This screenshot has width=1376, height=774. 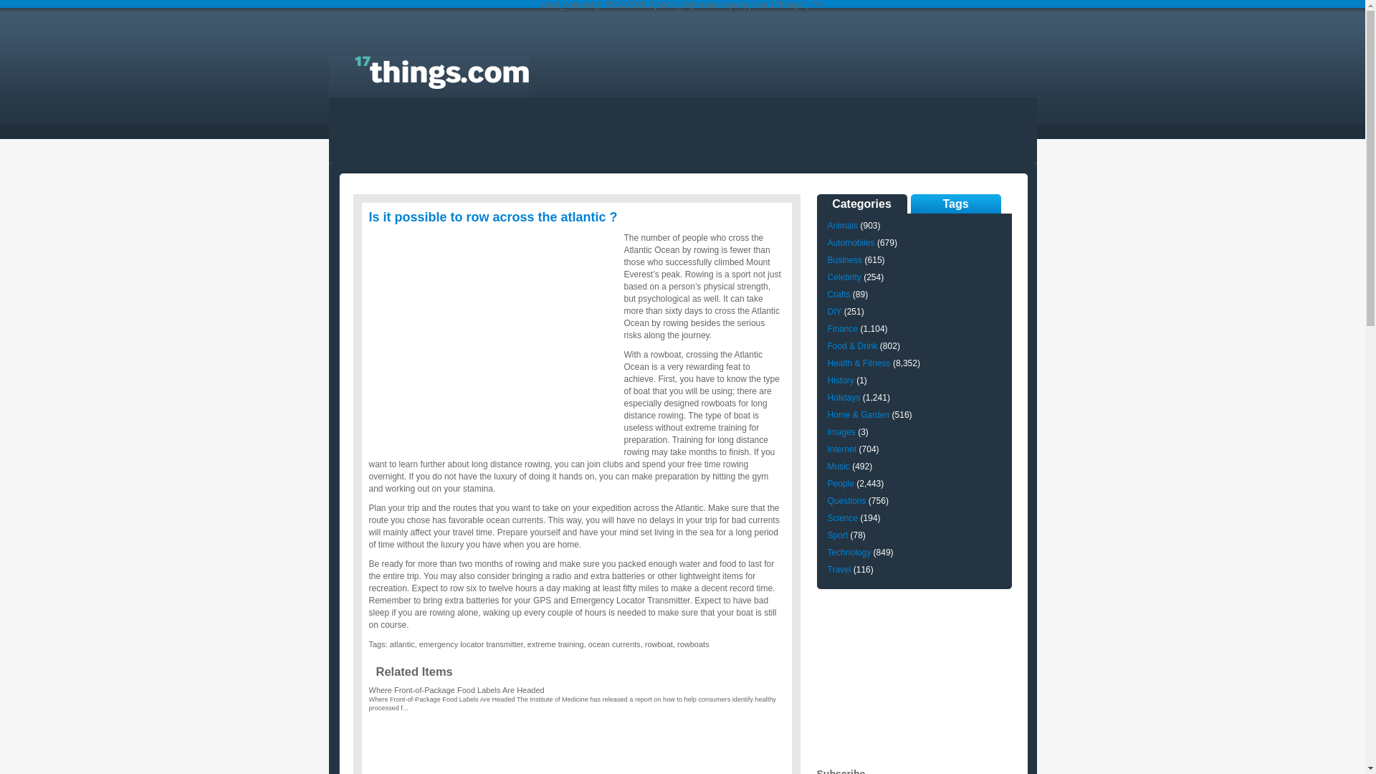 What do you see at coordinates (859, 363) in the screenshot?
I see `Health & Fitness` at bounding box center [859, 363].